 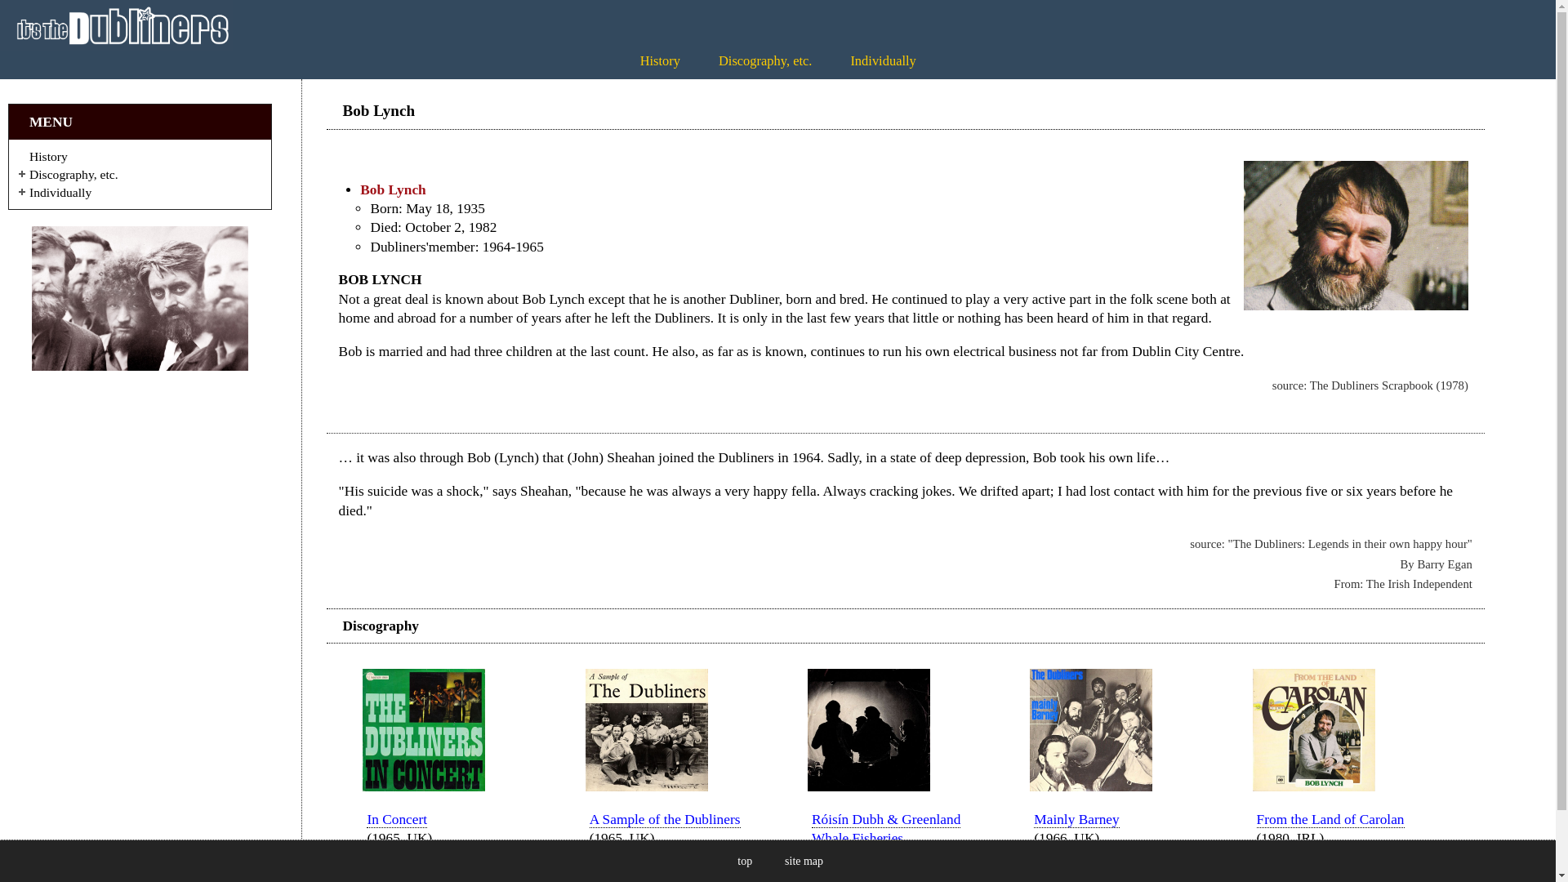 I want to click on Mainly Barney, so click(x=1076, y=820).